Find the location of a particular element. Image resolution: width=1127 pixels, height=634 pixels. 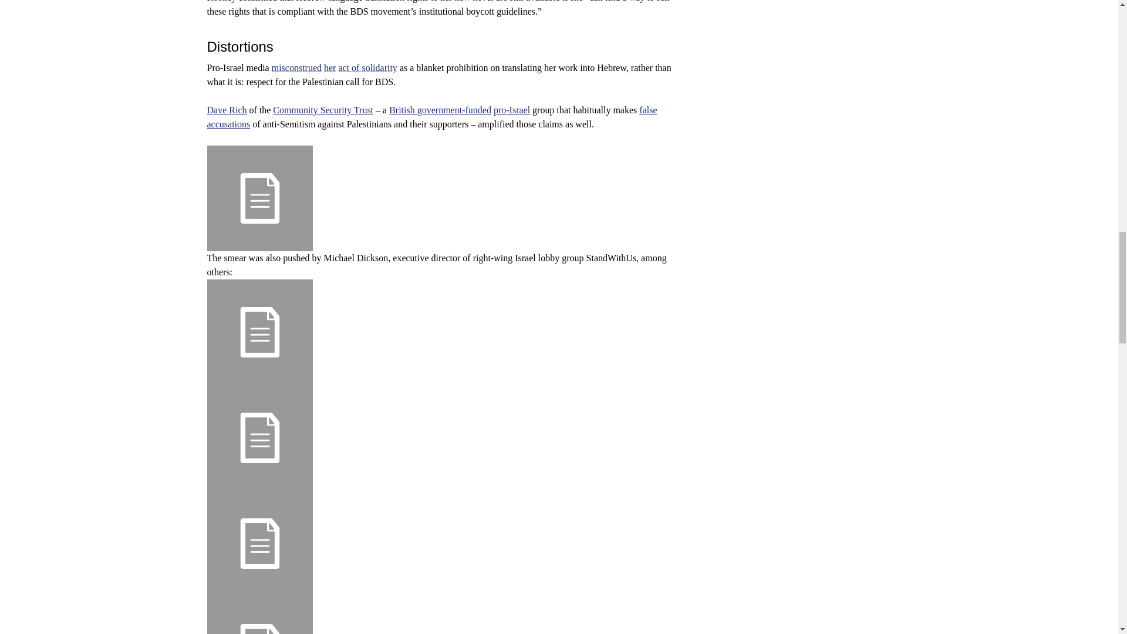

Community Security Trust is located at coordinates (323, 110).